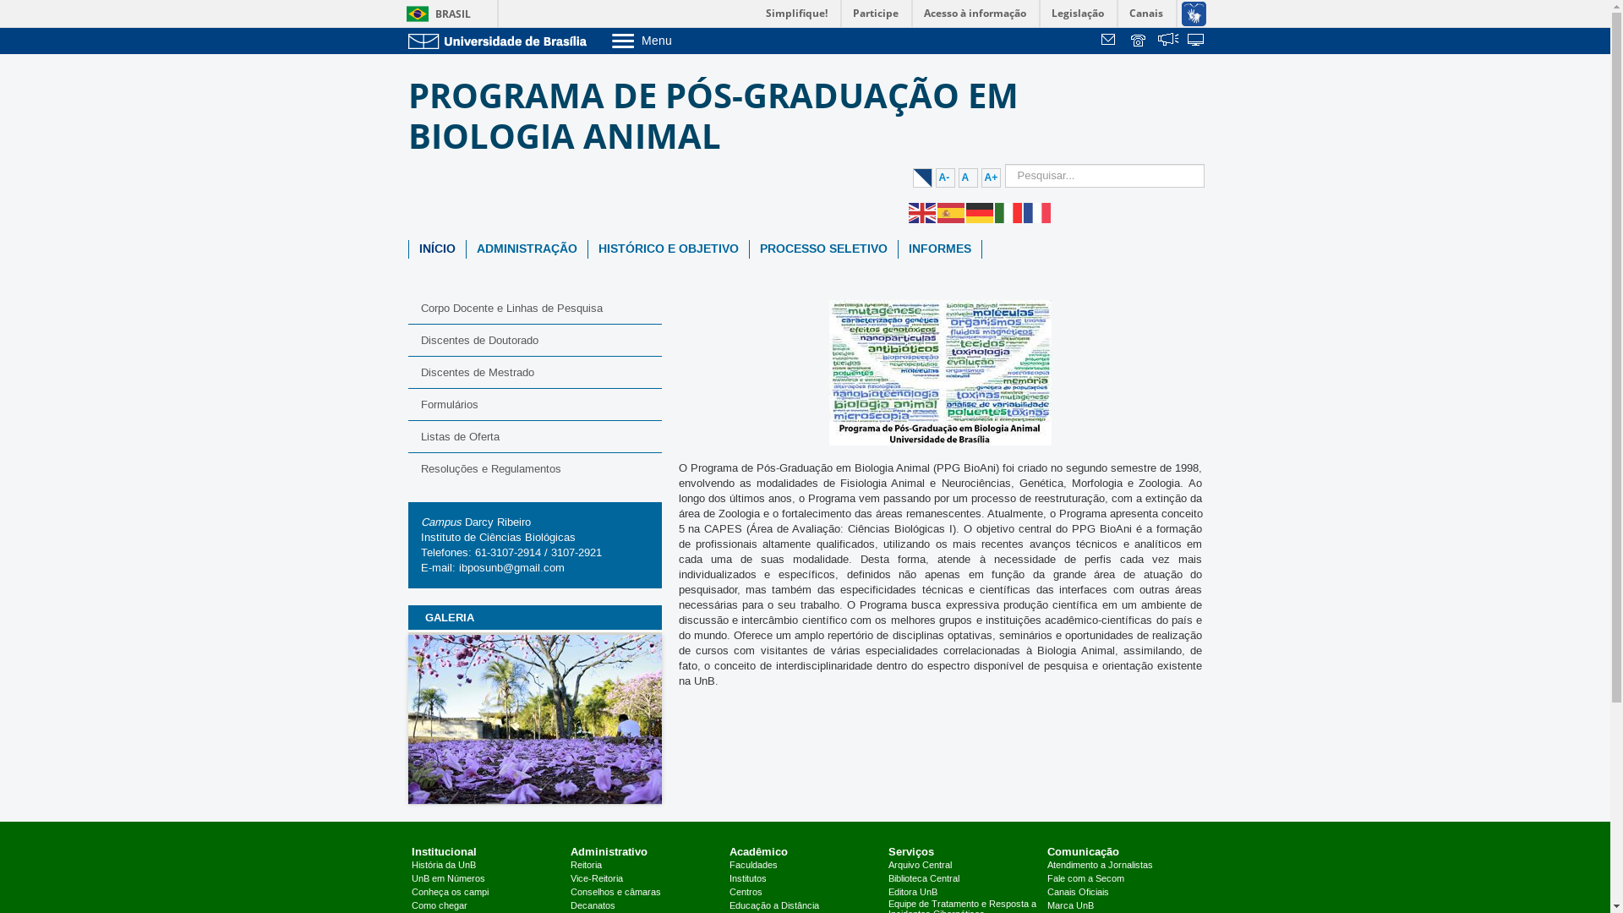 The width and height of the screenshot is (1623, 913). What do you see at coordinates (534, 436) in the screenshot?
I see `Listas de Oferta` at bounding box center [534, 436].